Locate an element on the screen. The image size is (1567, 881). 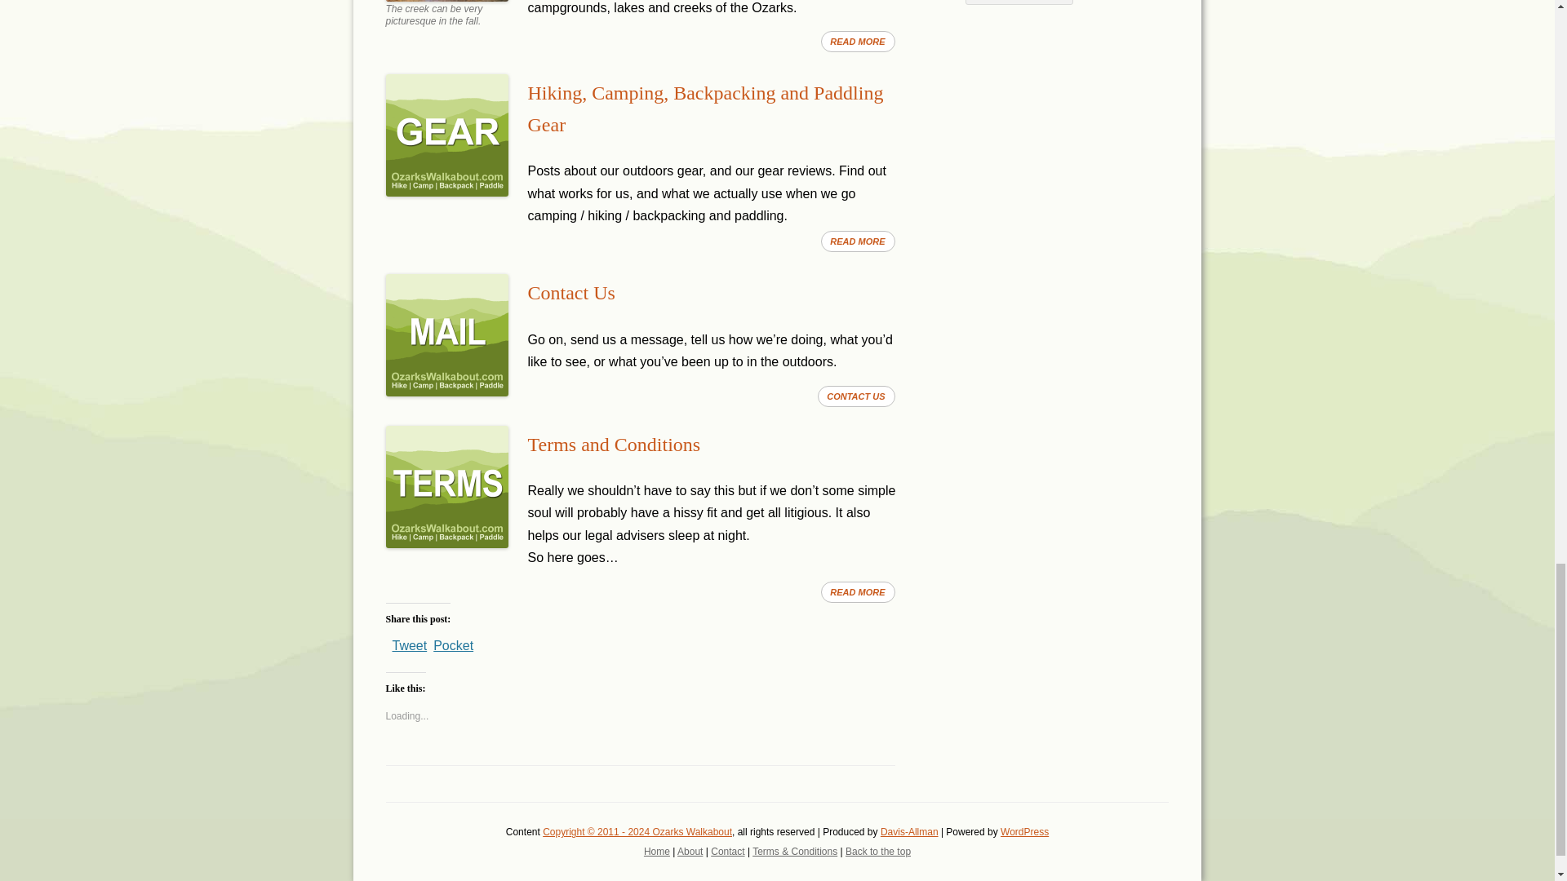
Hiking, Camping, Backpacking and Paddling Gear is located at coordinates (705, 108).